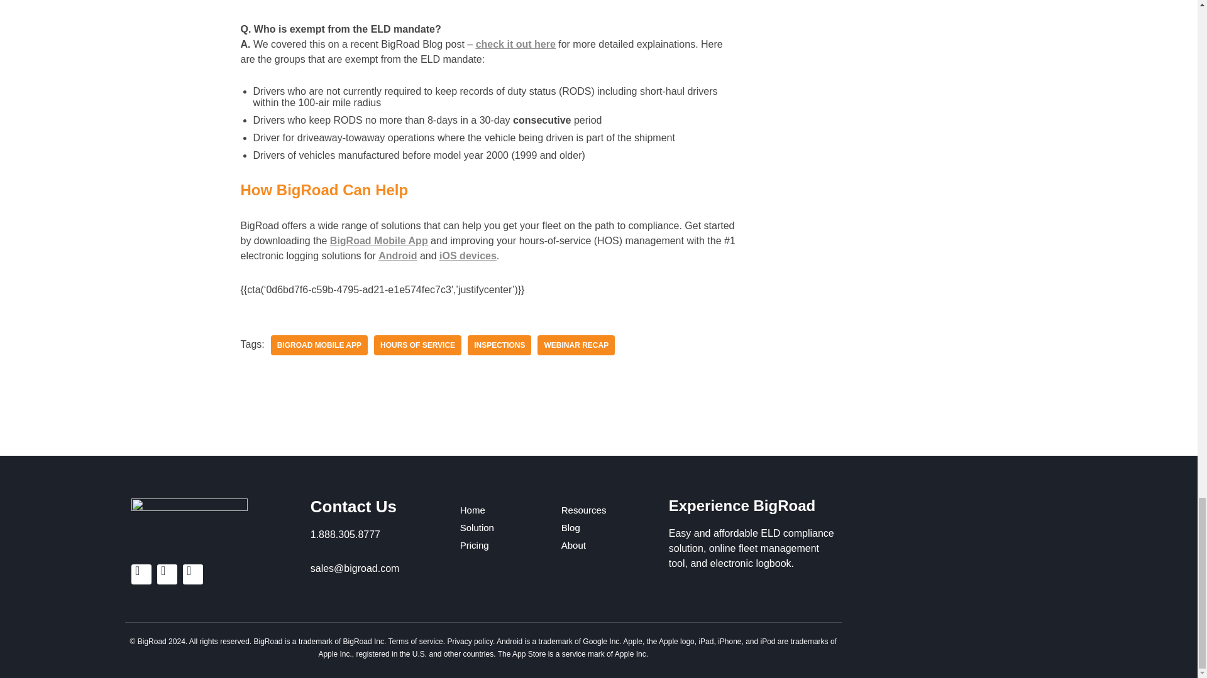 The width and height of the screenshot is (1207, 678). I want to click on hours of service, so click(417, 345).